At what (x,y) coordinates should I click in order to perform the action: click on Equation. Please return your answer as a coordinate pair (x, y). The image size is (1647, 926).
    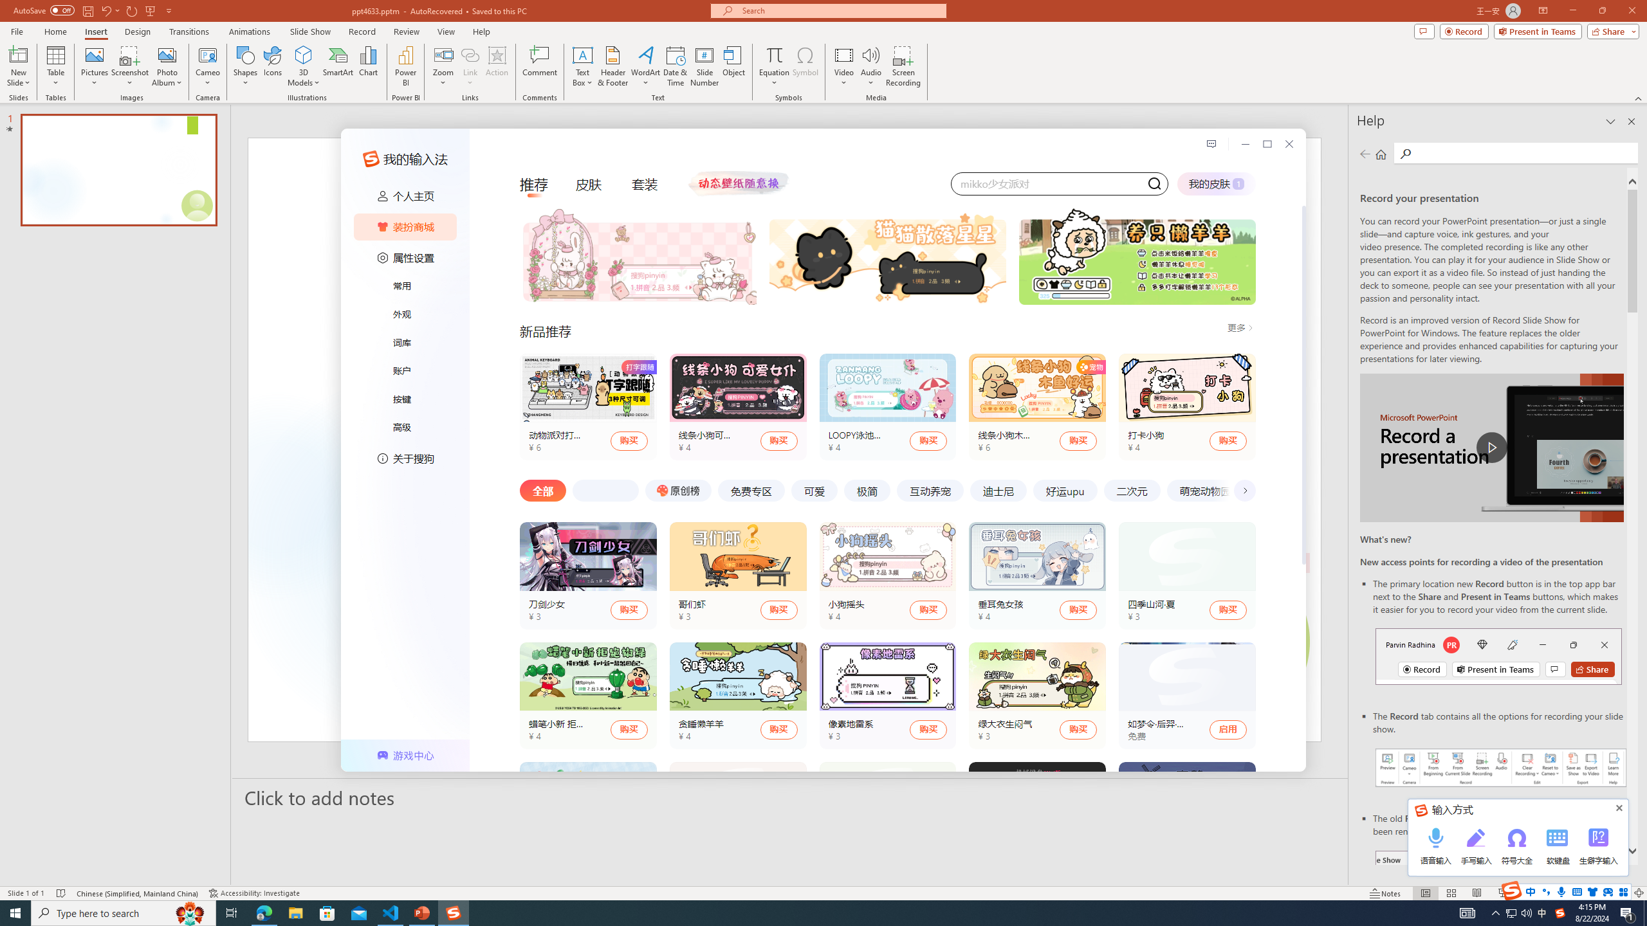
    Looking at the image, I should click on (773, 66).